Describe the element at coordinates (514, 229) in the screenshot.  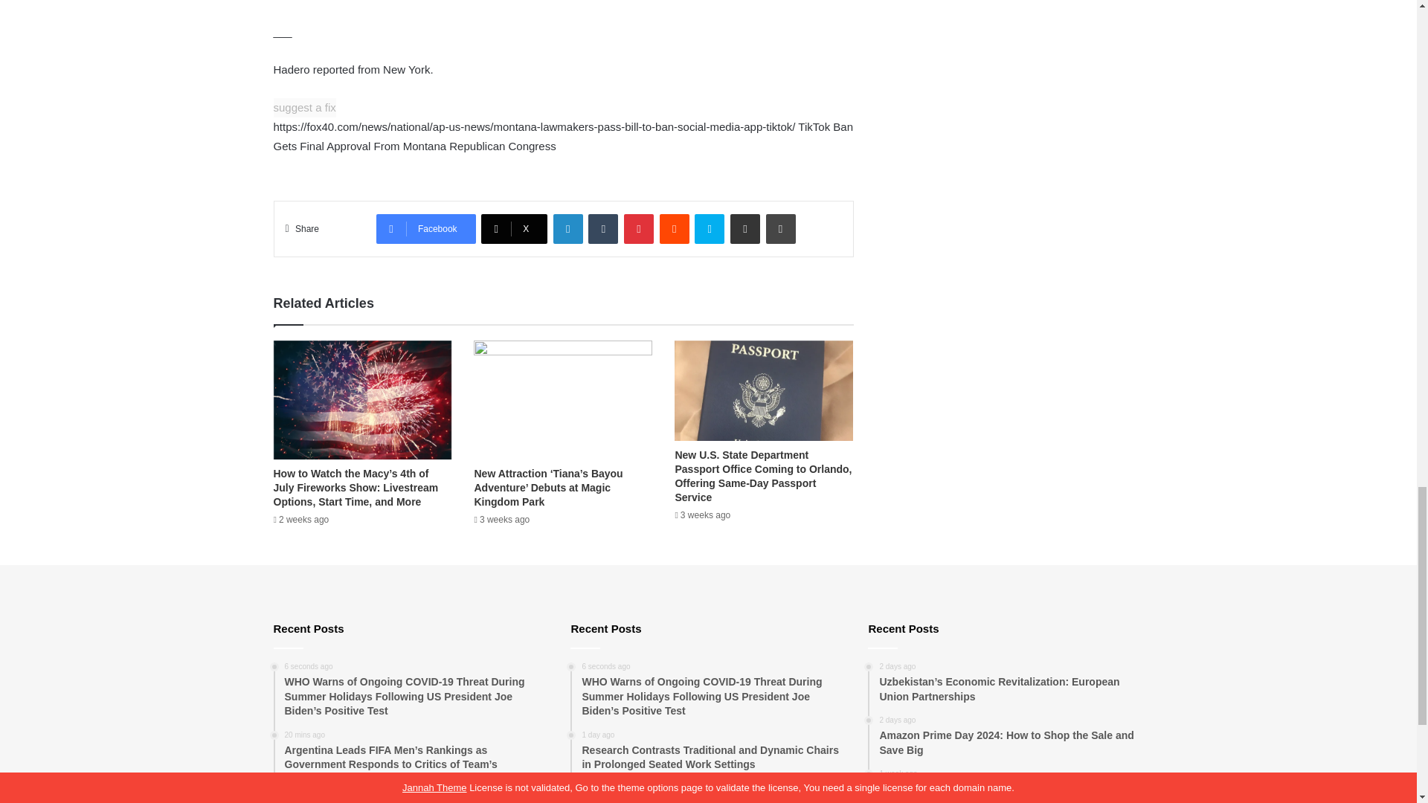
I see `X` at that location.